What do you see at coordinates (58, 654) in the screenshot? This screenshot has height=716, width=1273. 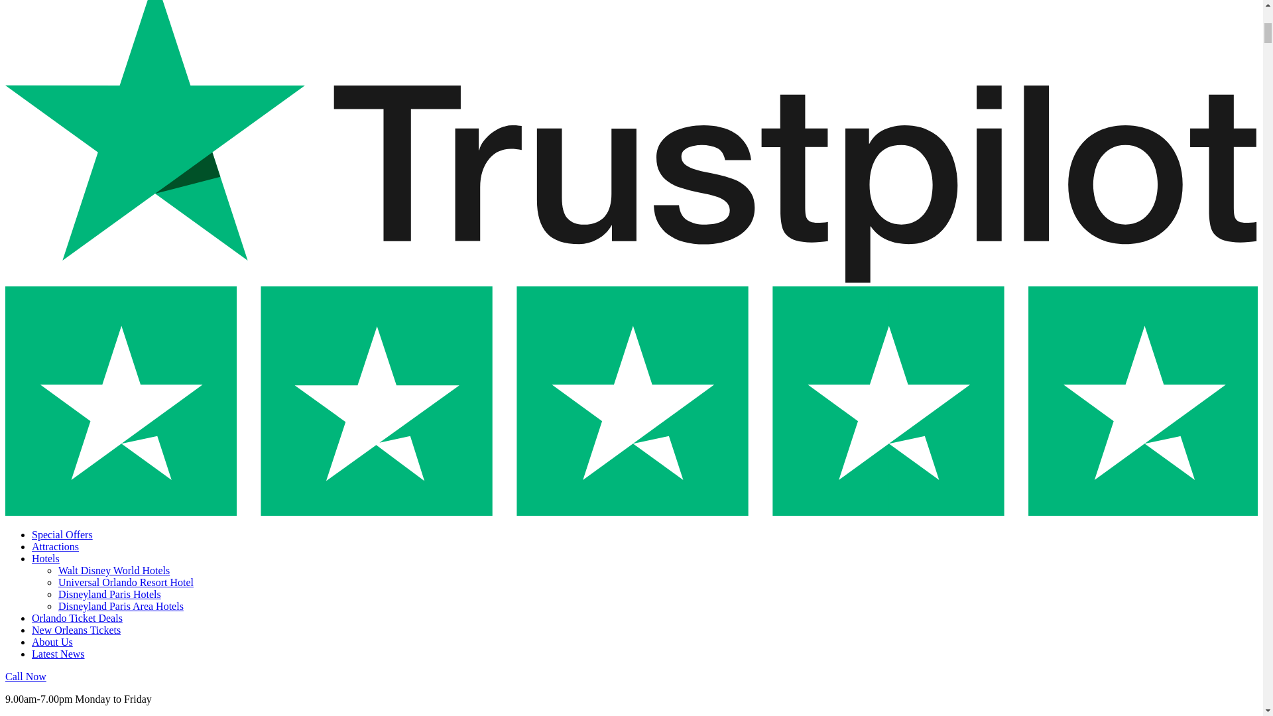 I see `Latest News` at bounding box center [58, 654].